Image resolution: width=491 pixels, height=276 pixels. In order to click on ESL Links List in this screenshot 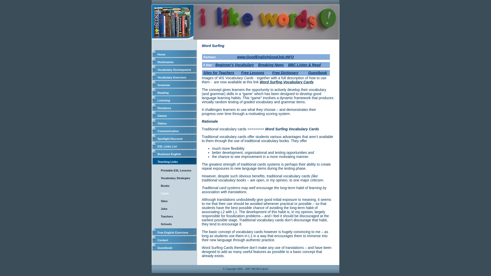, I will do `click(174, 146)`.